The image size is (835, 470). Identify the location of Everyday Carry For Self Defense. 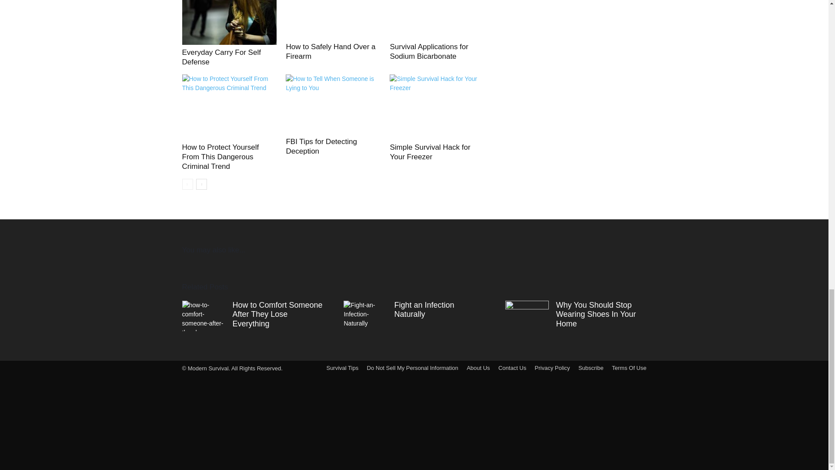
(221, 57).